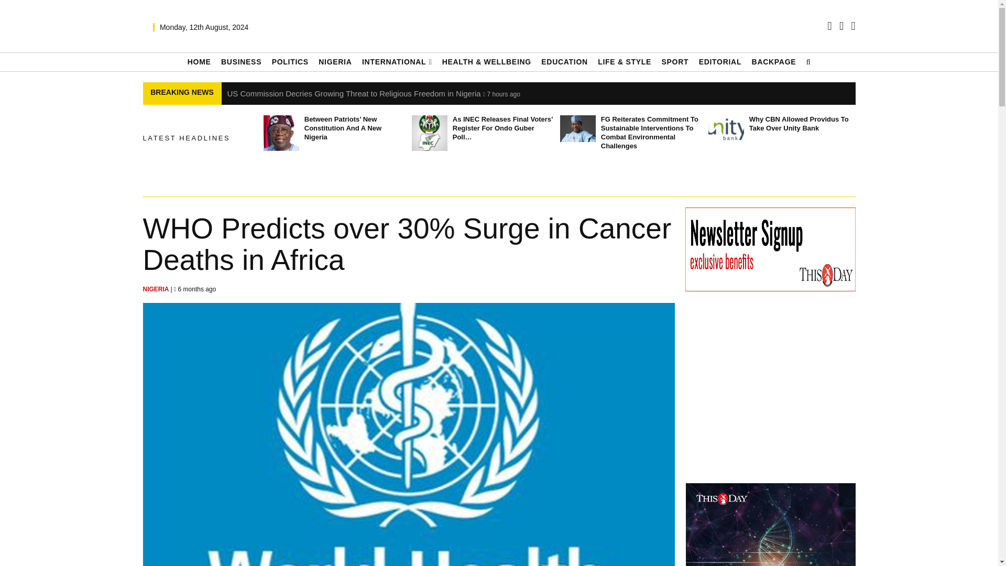 Image resolution: width=1006 pixels, height=566 pixels. What do you see at coordinates (290, 62) in the screenshot?
I see `POLITICS` at bounding box center [290, 62].